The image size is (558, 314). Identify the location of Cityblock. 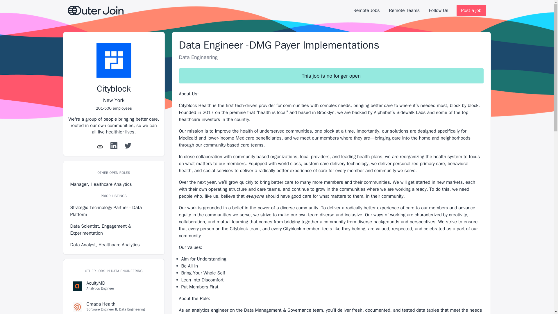
(114, 286).